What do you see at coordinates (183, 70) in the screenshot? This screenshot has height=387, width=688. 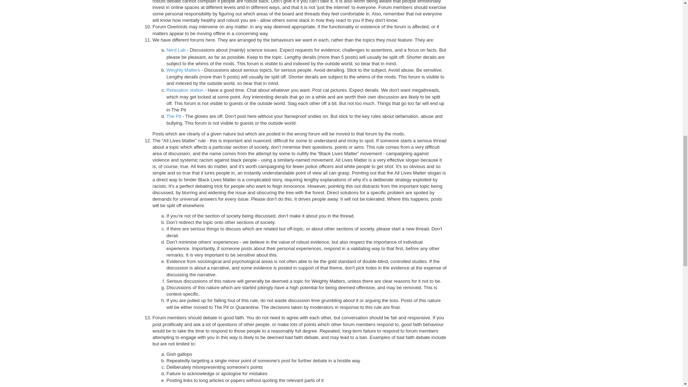 I see `Weighty Matters` at bounding box center [183, 70].